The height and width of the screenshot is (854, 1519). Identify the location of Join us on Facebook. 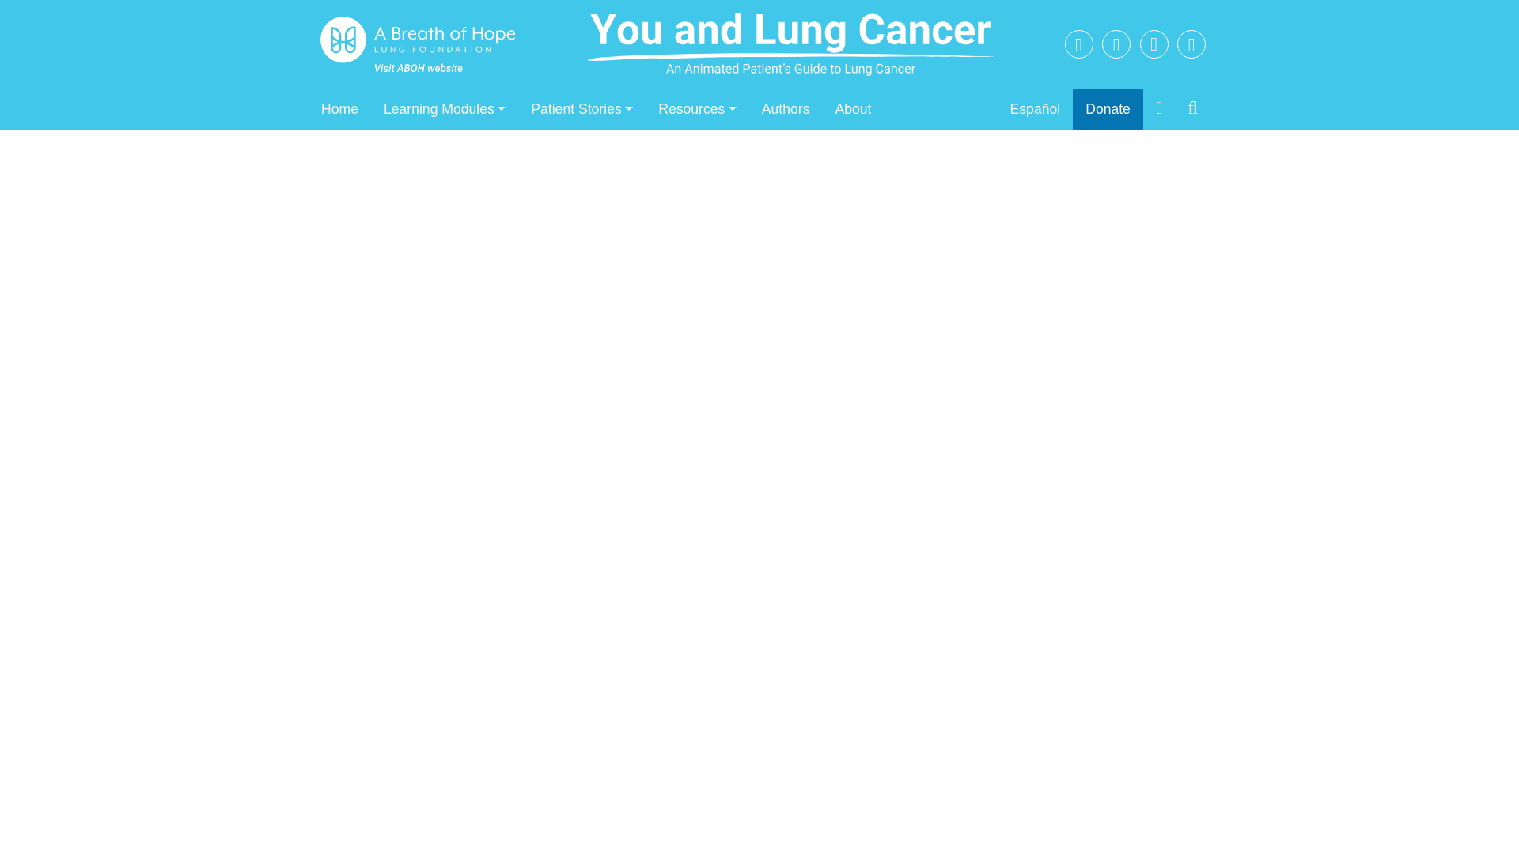
(1116, 47).